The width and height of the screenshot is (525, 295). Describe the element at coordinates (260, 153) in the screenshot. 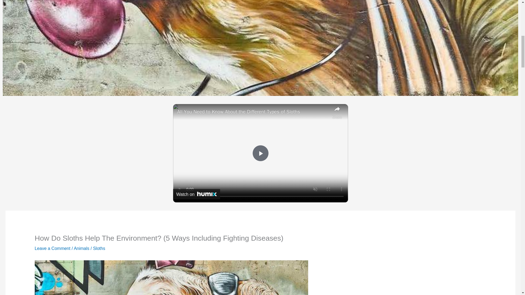

I see `Play Video` at that location.